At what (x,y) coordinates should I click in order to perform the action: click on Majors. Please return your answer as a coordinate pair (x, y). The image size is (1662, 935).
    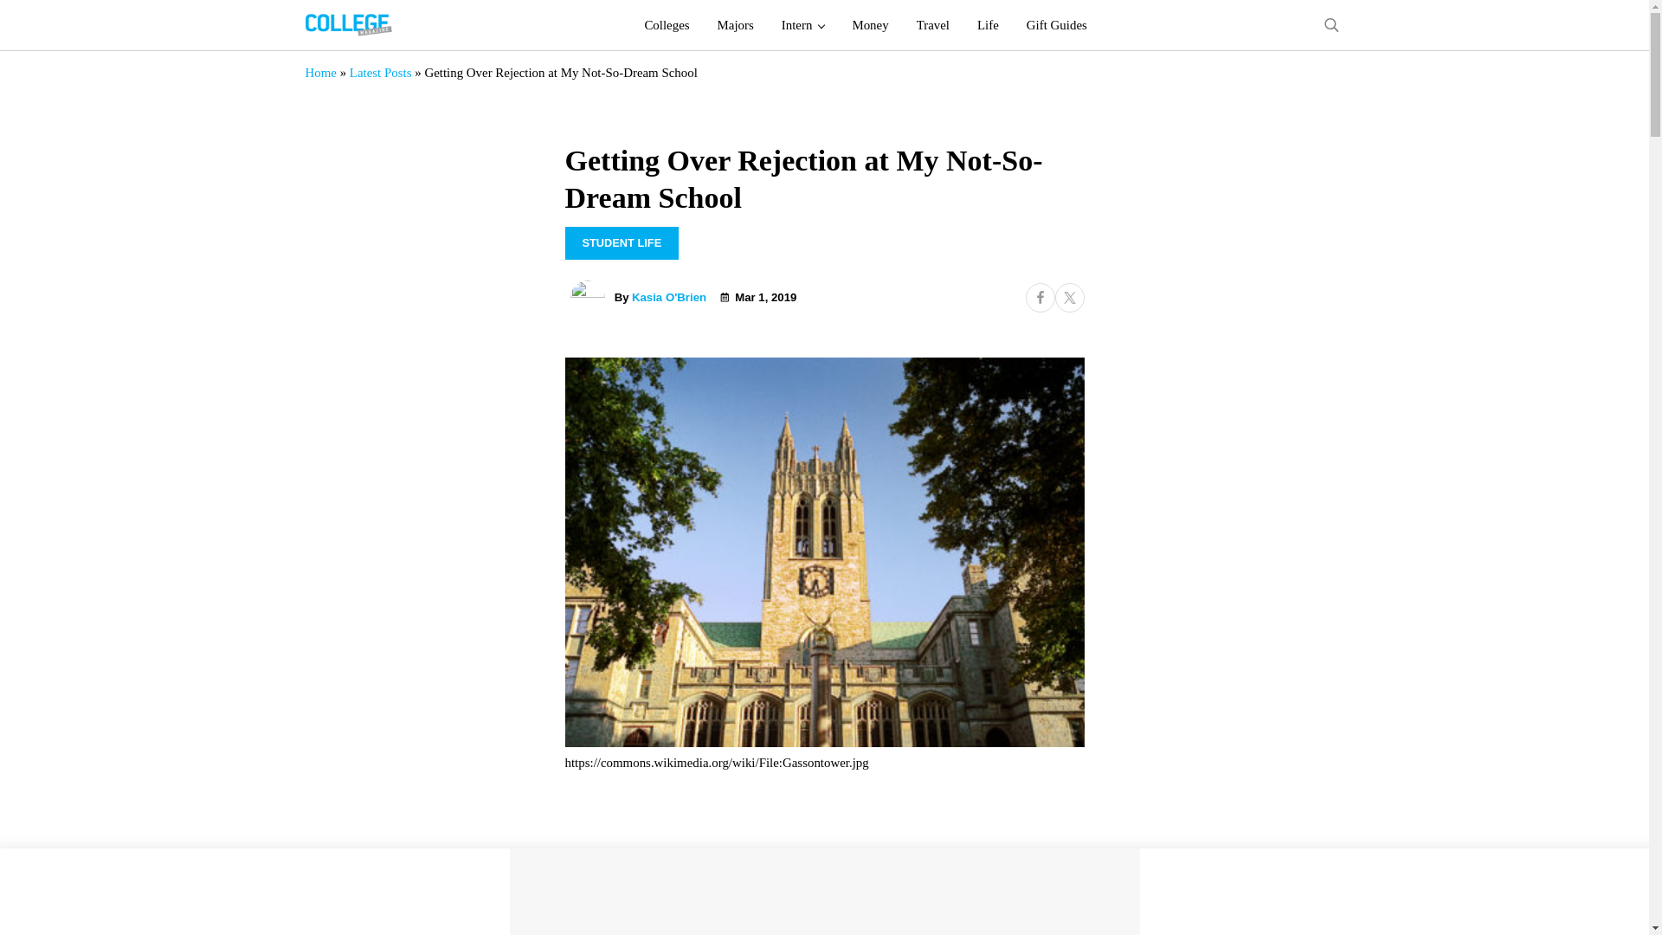
    Looking at the image, I should click on (736, 25).